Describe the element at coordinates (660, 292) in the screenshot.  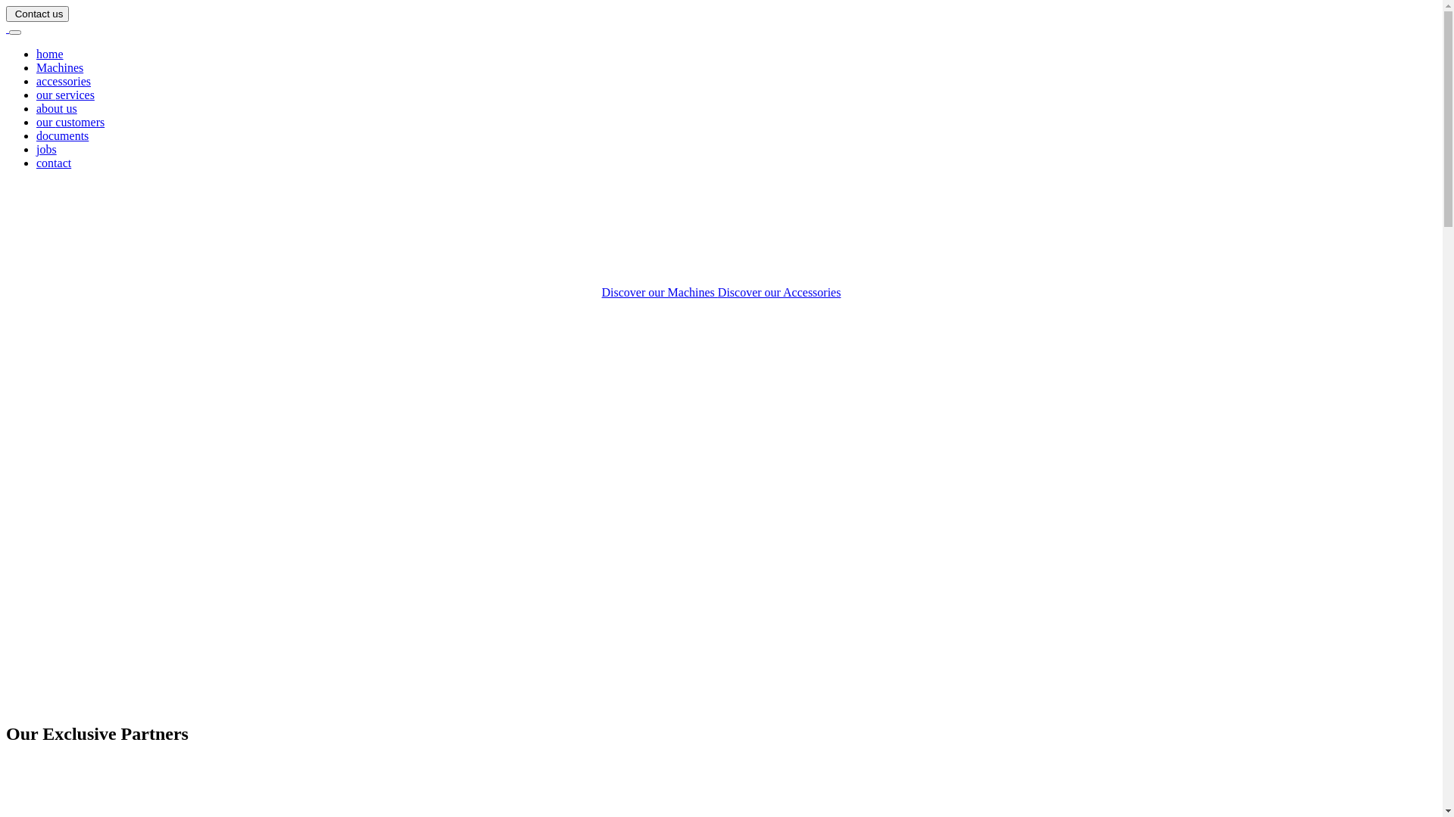
I see `Discover our Machines` at that location.